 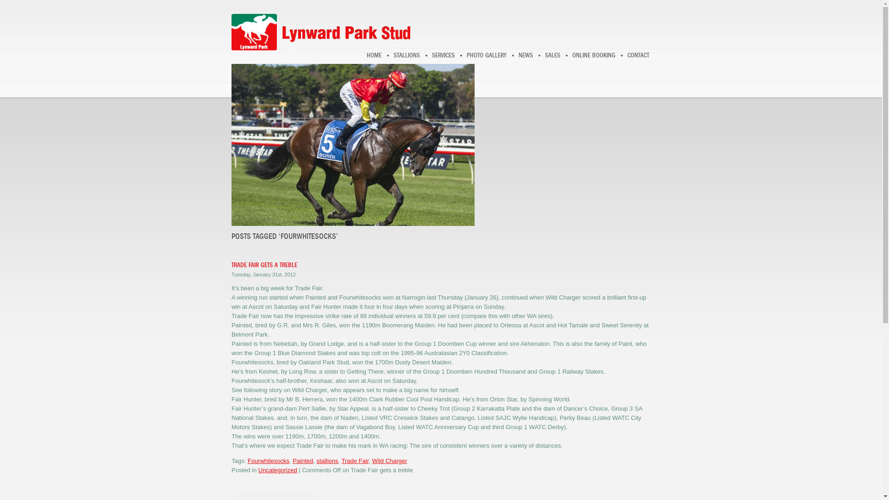 I want to click on Painted, so click(x=303, y=461).